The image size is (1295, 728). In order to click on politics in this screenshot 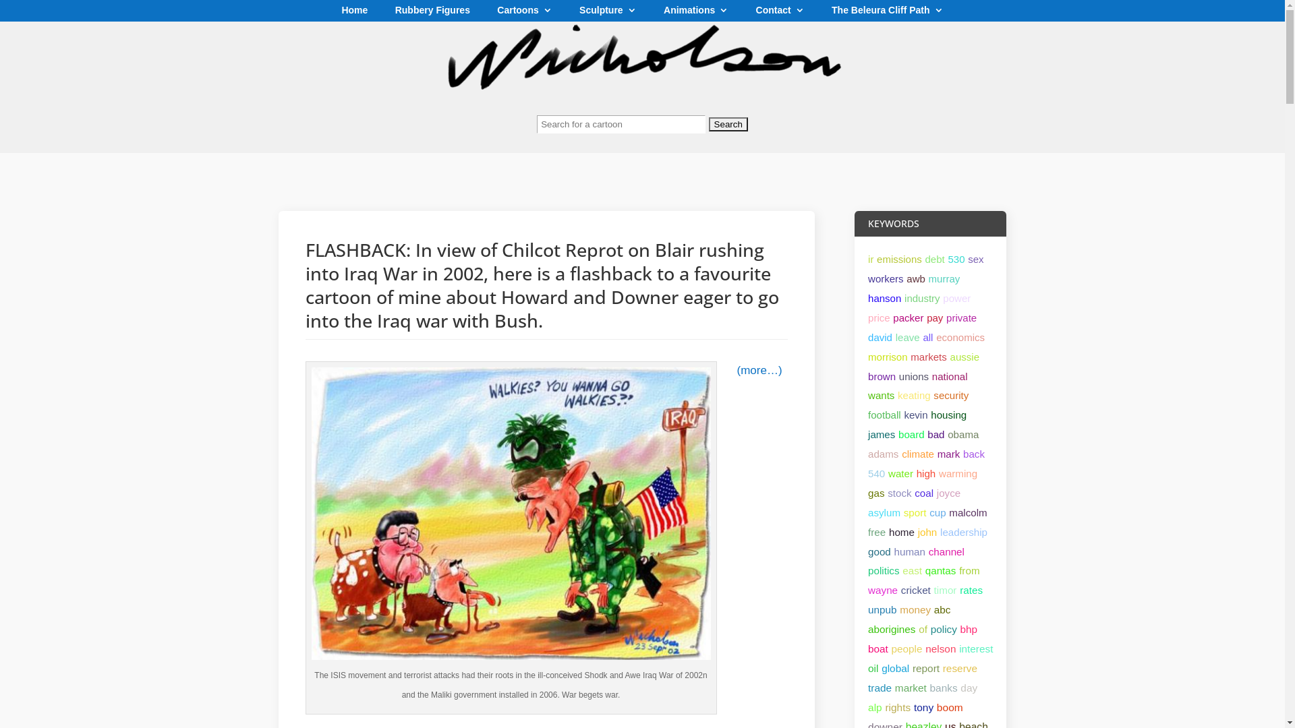, I will do `click(884, 570)`.